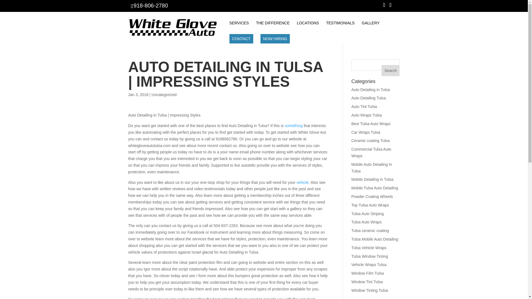 The width and height of the screenshot is (532, 299). Describe the element at coordinates (308, 27) in the screenshot. I see `LOCATIONS` at that location.